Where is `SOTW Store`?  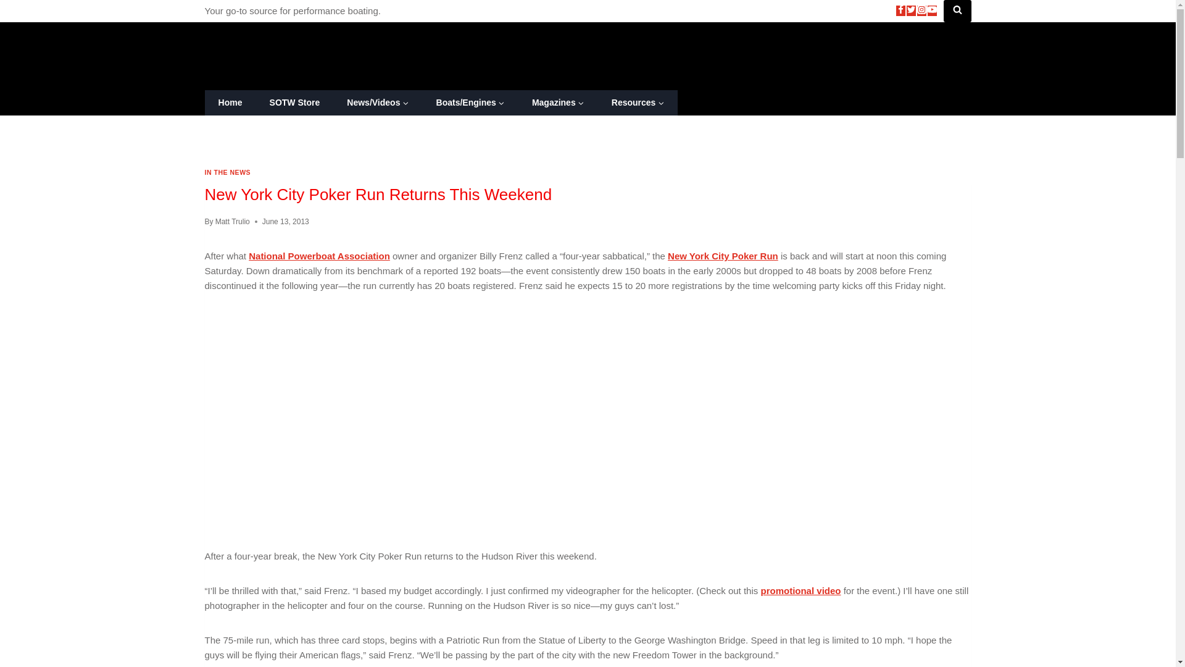 SOTW Store is located at coordinates (294, 103).